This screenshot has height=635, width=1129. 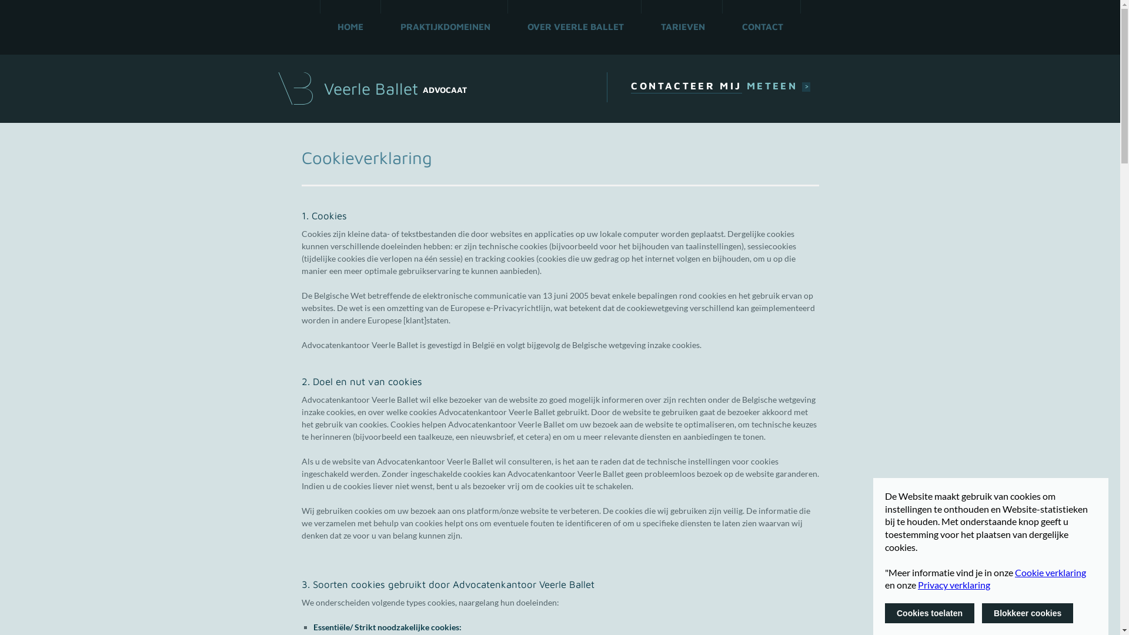 What do you see at coordinates (1028, 613) in the screenshot?
I see `Blokkeer cookies` at bounding box center [1028, 613].